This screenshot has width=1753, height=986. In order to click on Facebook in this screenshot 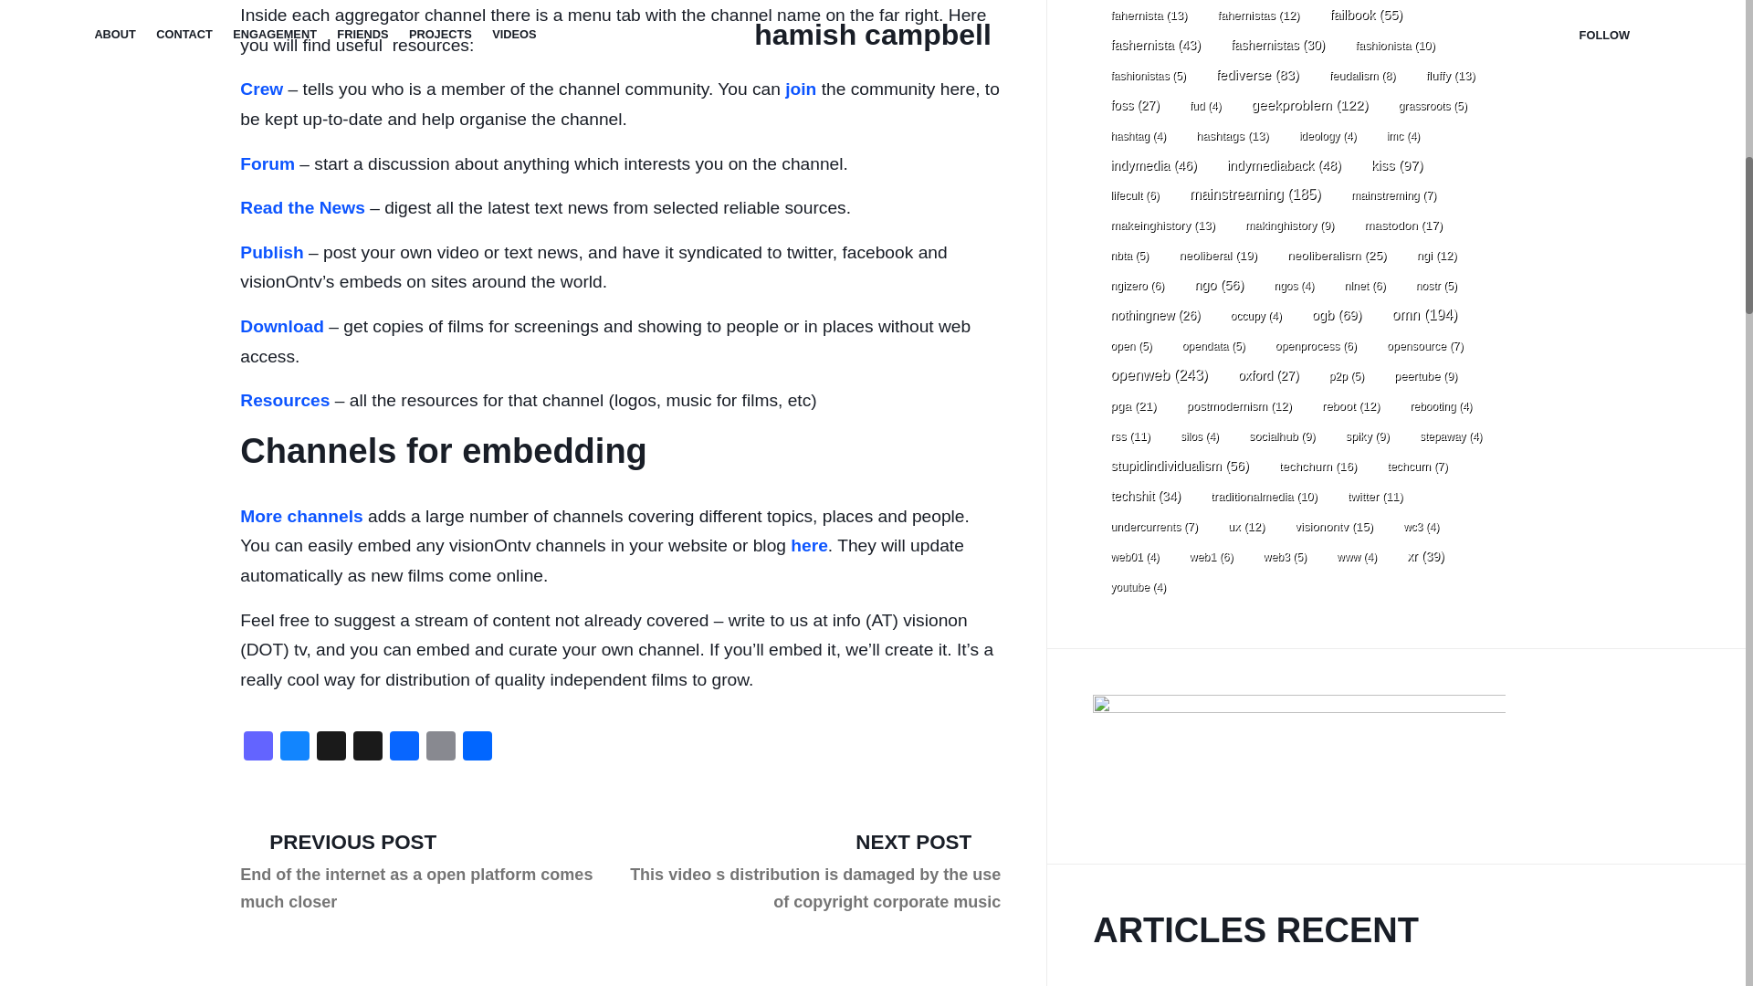, I will do `click(404, 749)`.